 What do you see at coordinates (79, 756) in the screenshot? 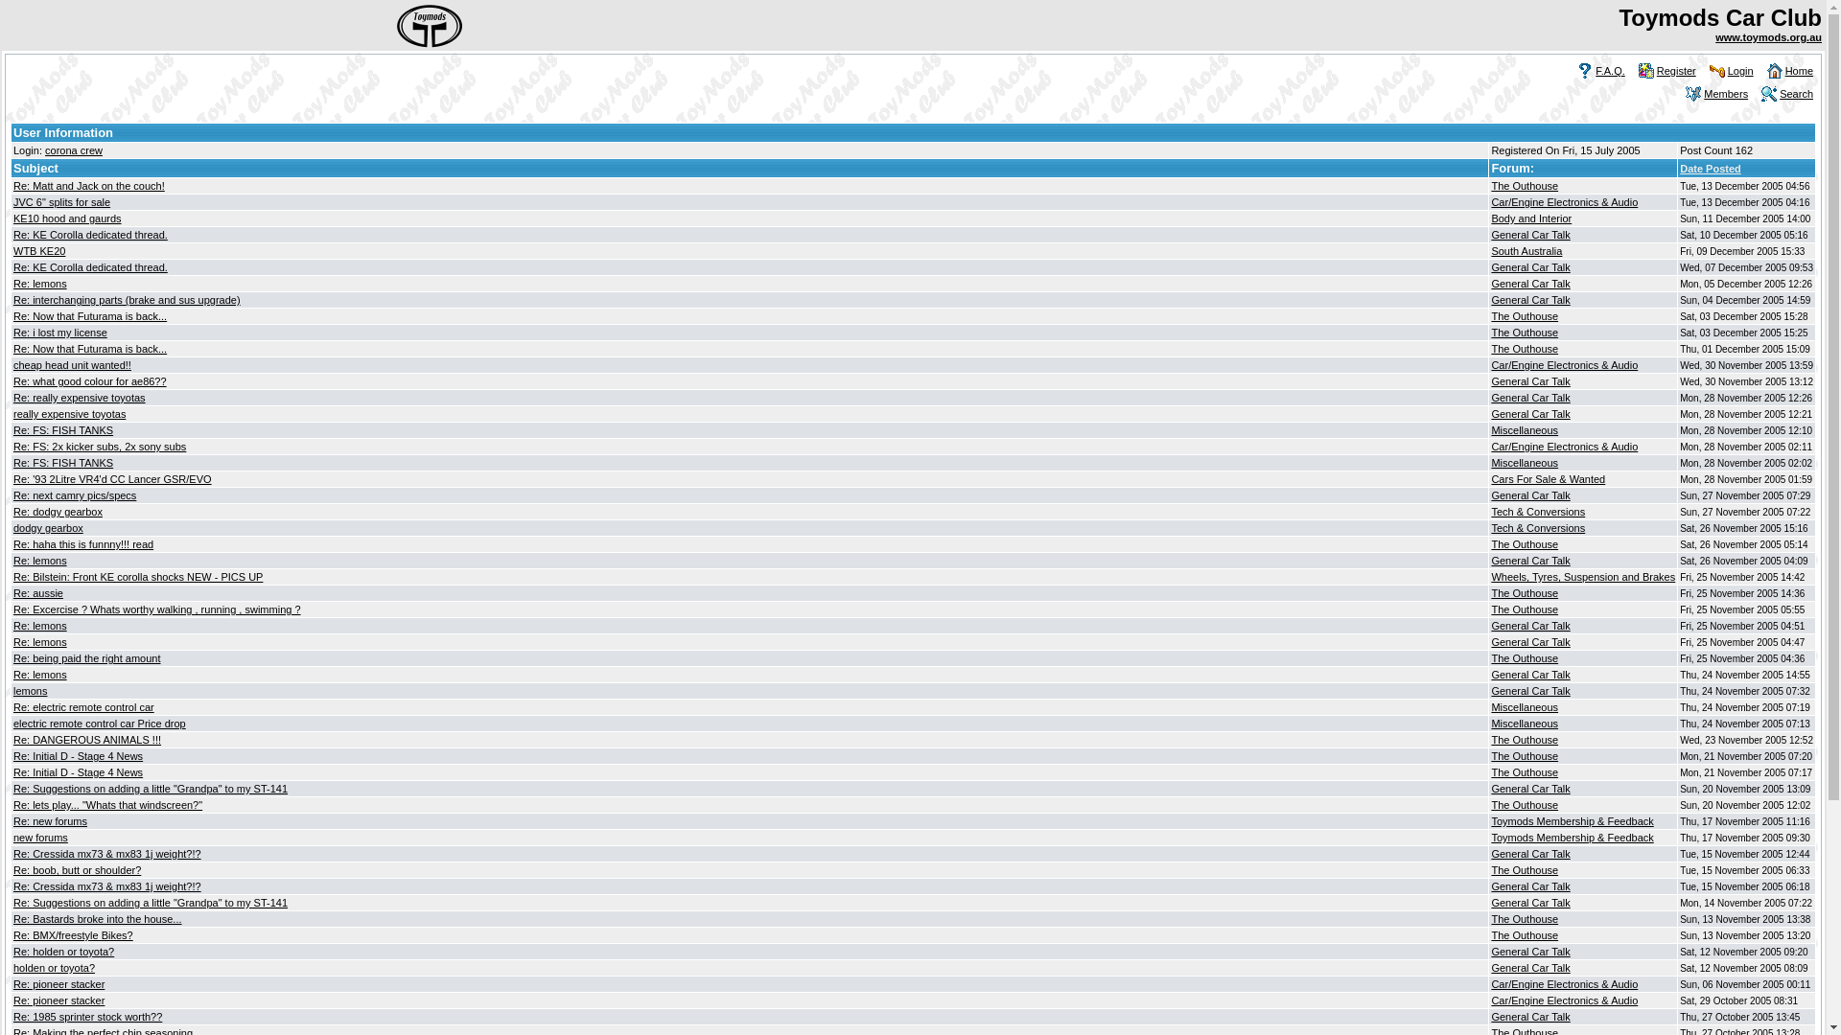
I see `Re: Initial D - Stage 4 News` at bounding box center [79, 756].